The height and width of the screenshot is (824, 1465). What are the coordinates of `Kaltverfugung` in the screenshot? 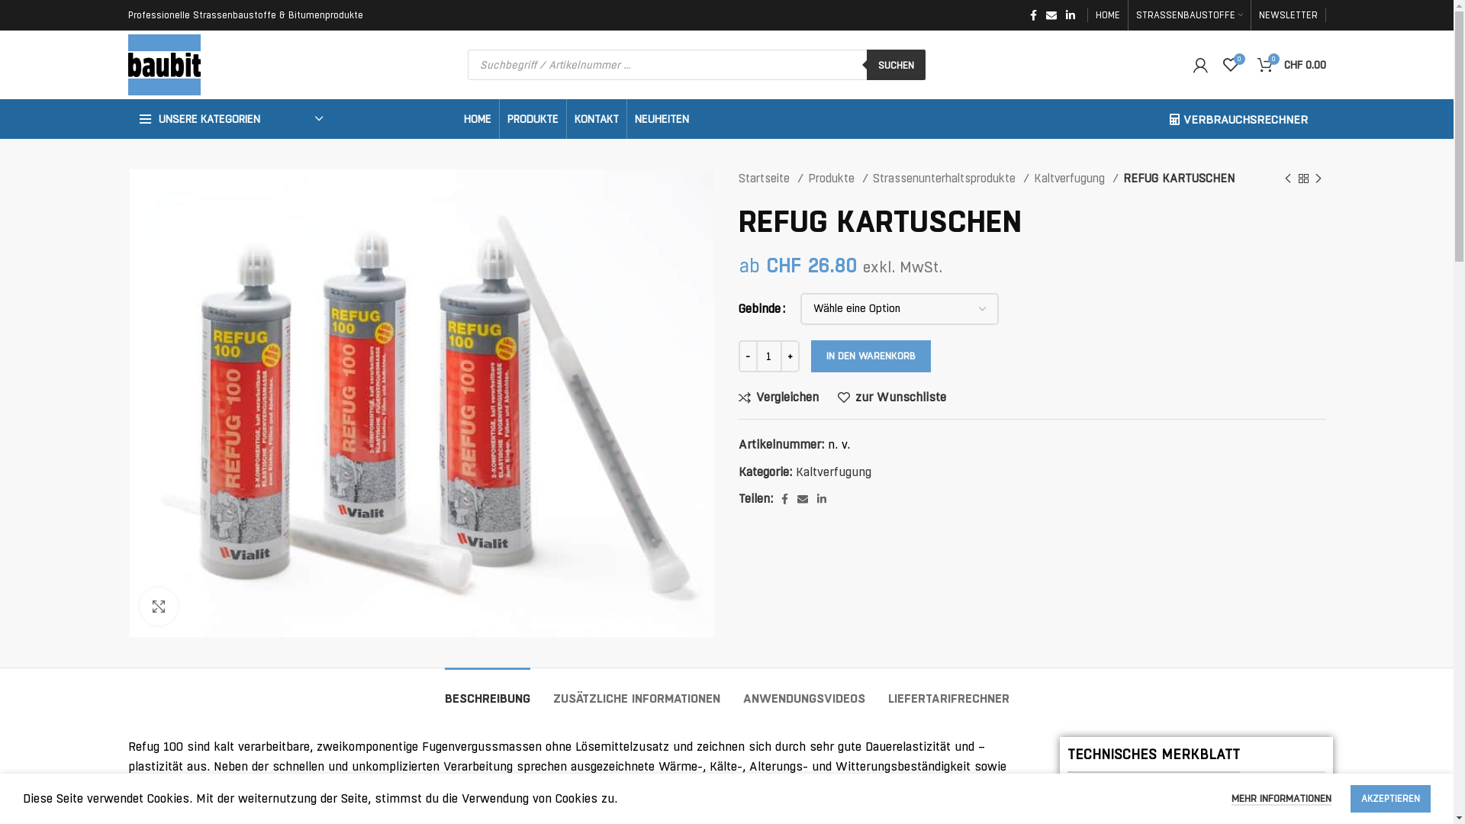 It's located at (833, 472).